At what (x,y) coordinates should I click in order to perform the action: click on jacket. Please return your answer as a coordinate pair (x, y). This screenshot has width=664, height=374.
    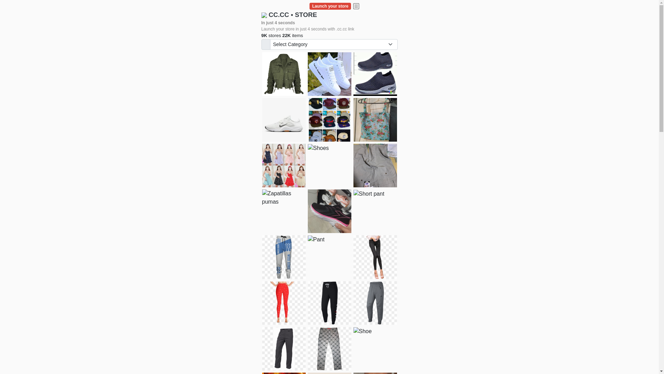
    Looking at the image, I should click on (284, 74).